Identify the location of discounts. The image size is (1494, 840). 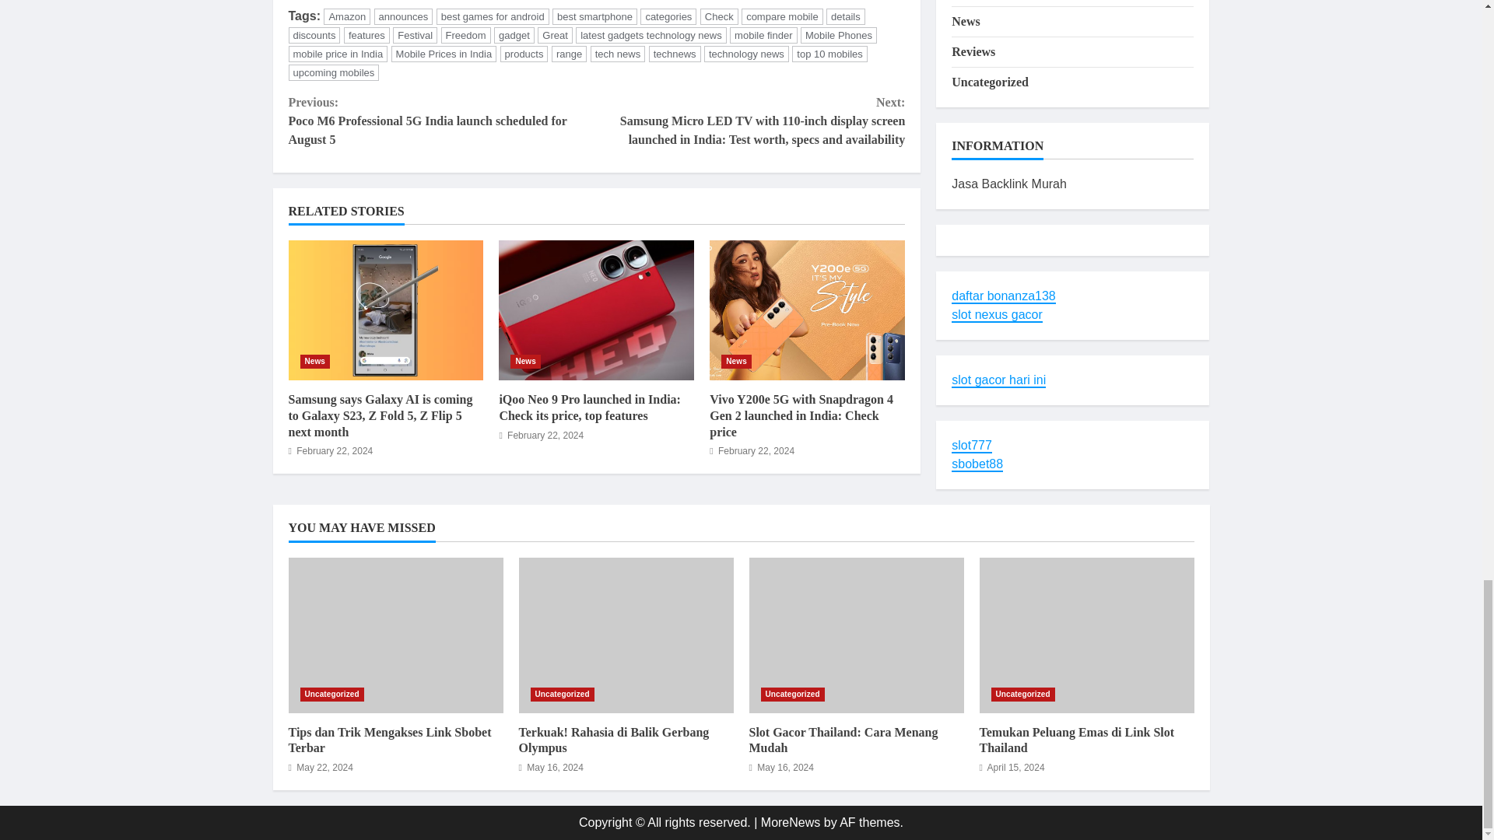
(314, 35).